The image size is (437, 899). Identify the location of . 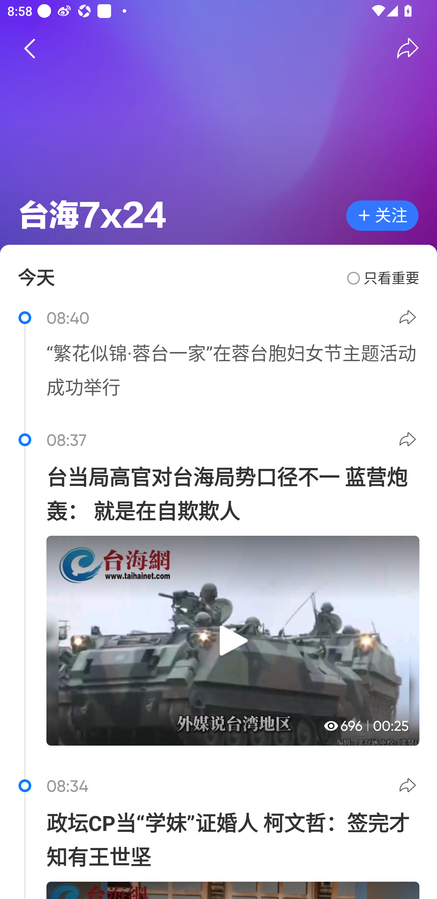
(408, 48).